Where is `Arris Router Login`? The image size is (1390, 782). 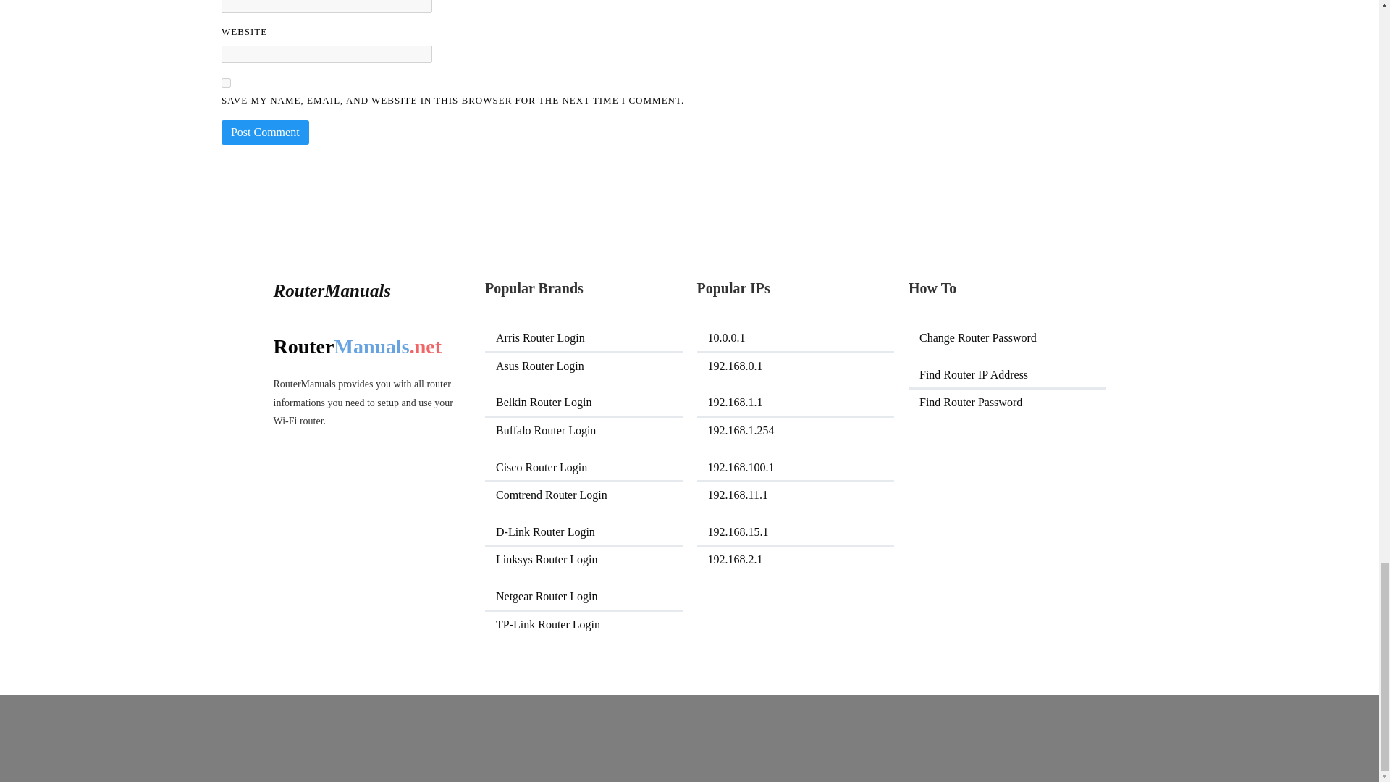
Arris Router Login is located at coordinates (584, 337).